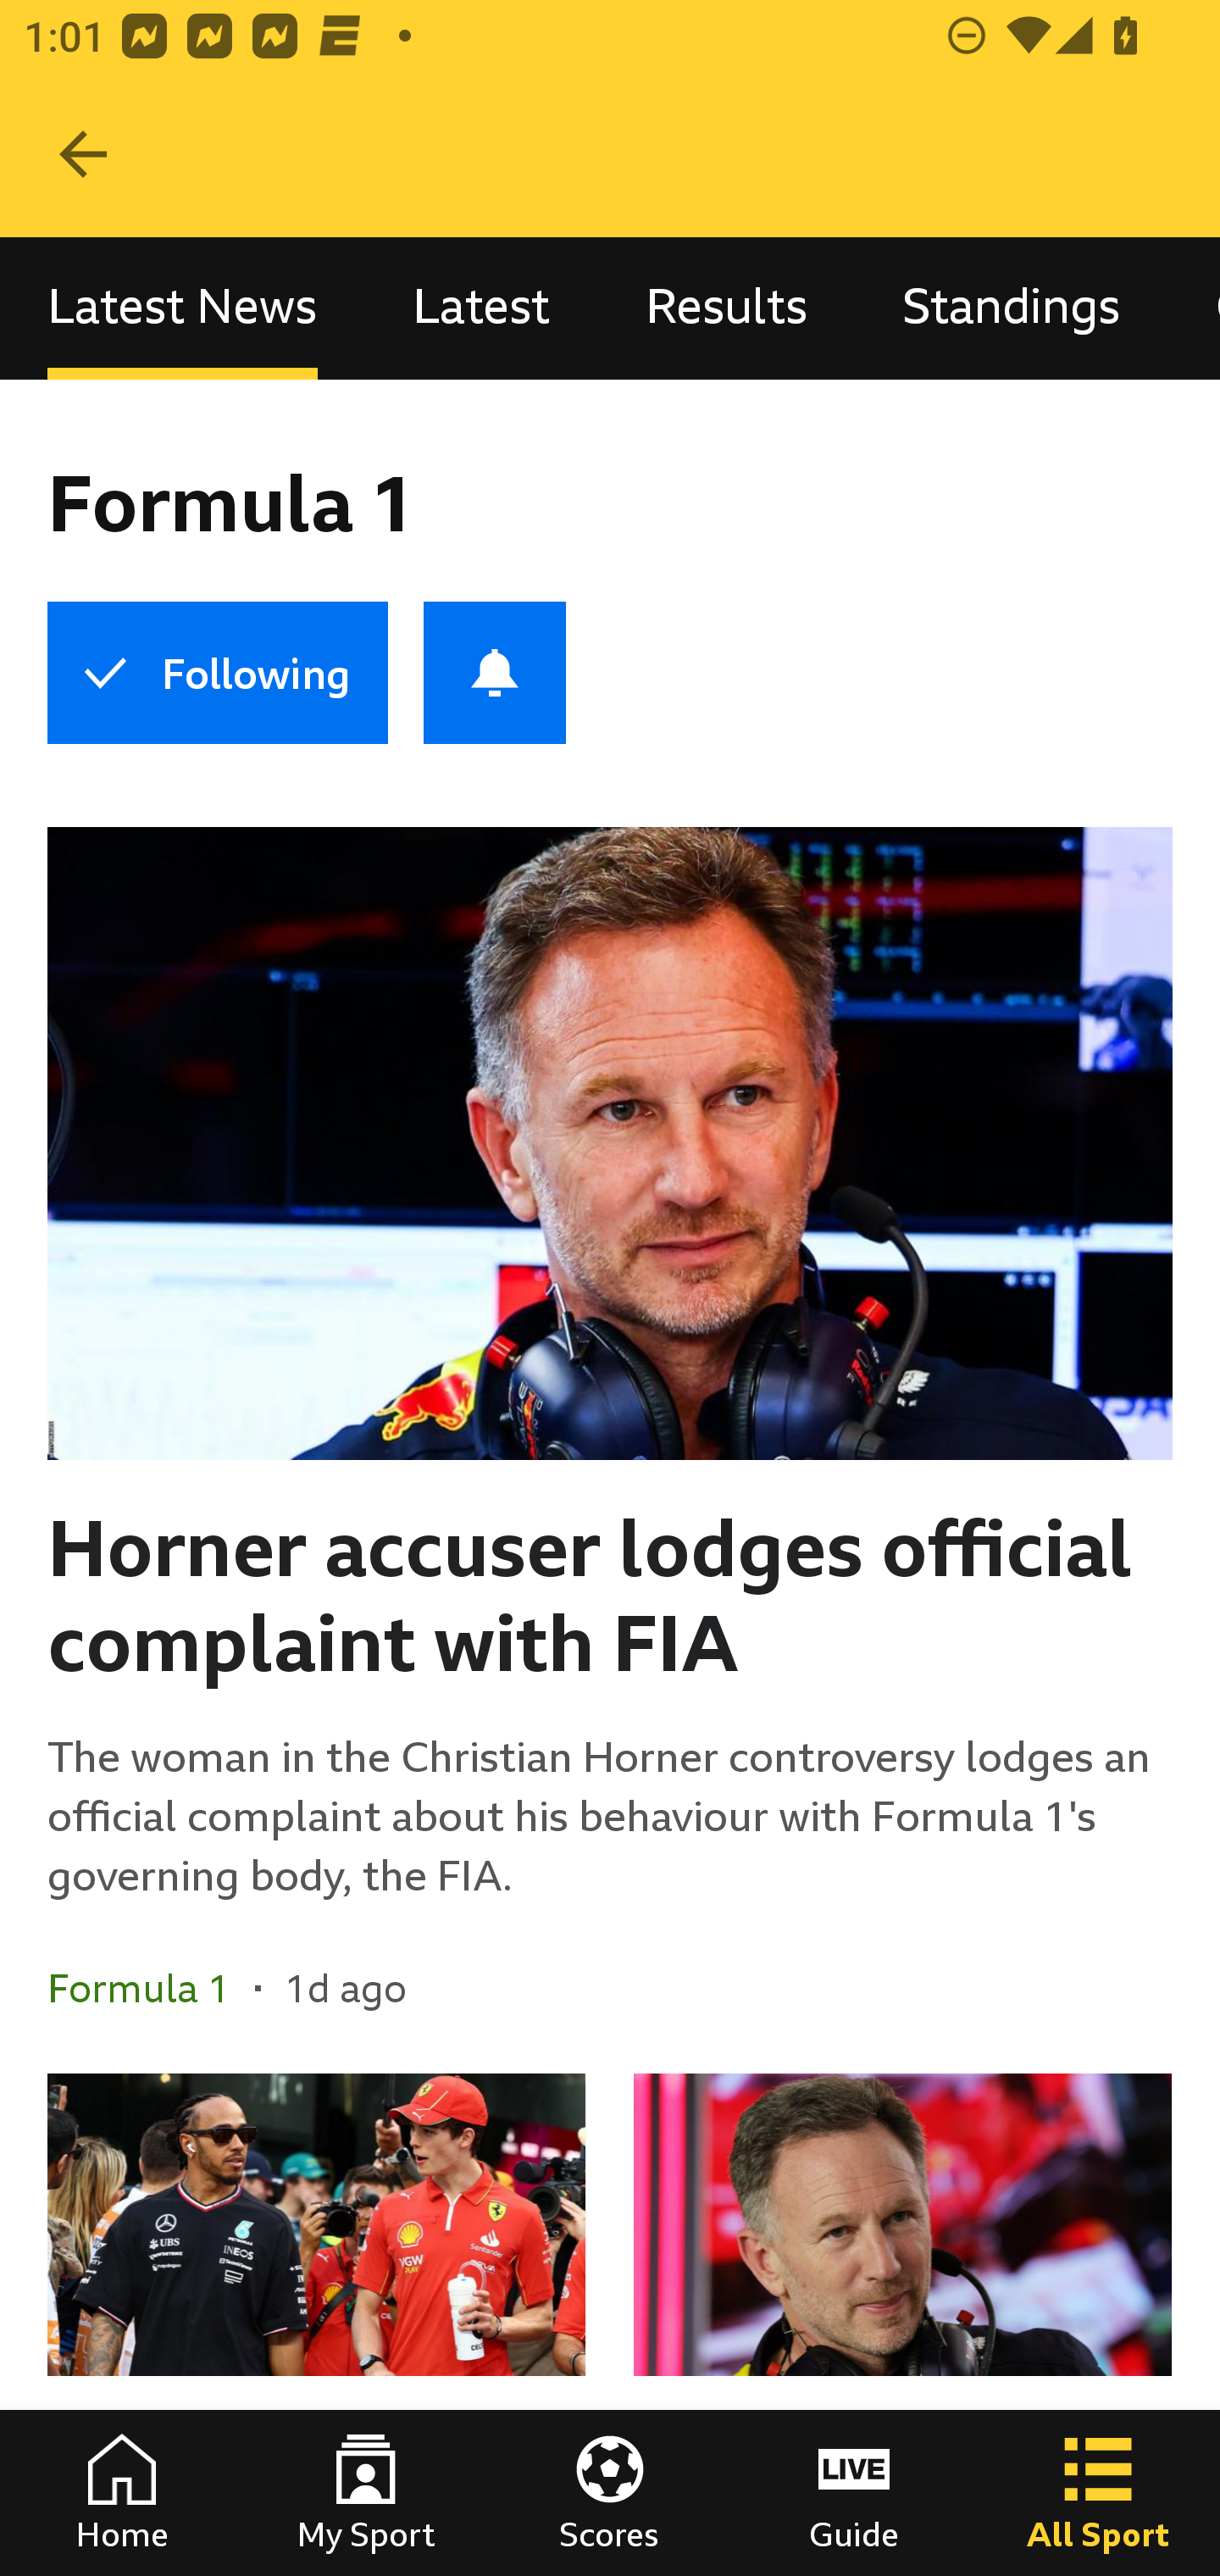  What do you see at coordinates (182, 307) in the screenshot?
I see `Latest News, selected Latest News` at bounding box center [182, 307].